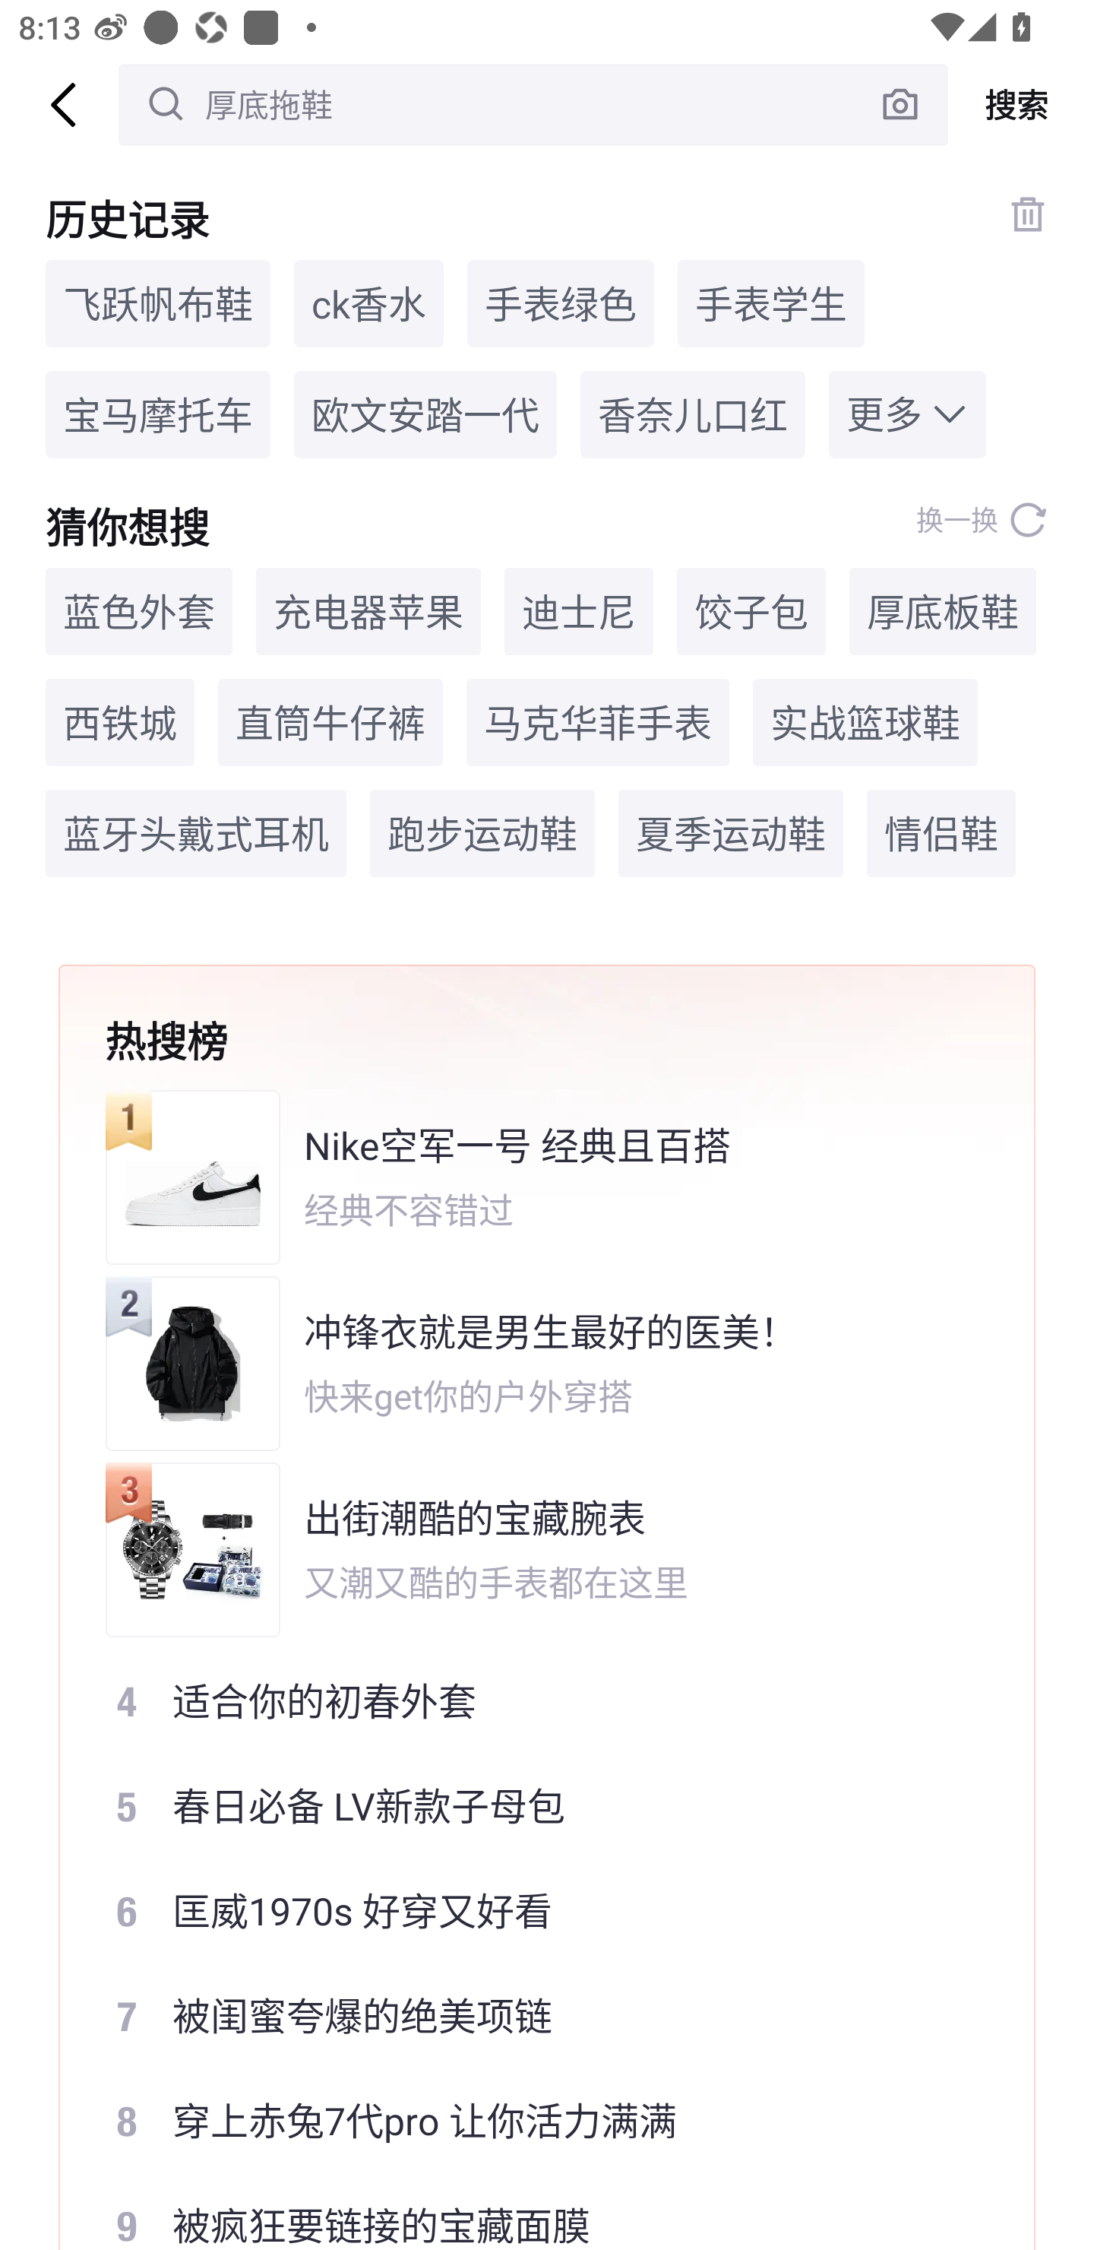  Describe the element at coordinates (158, 303) in the screenshot. I see `飞跃帆布鞋` at that location.